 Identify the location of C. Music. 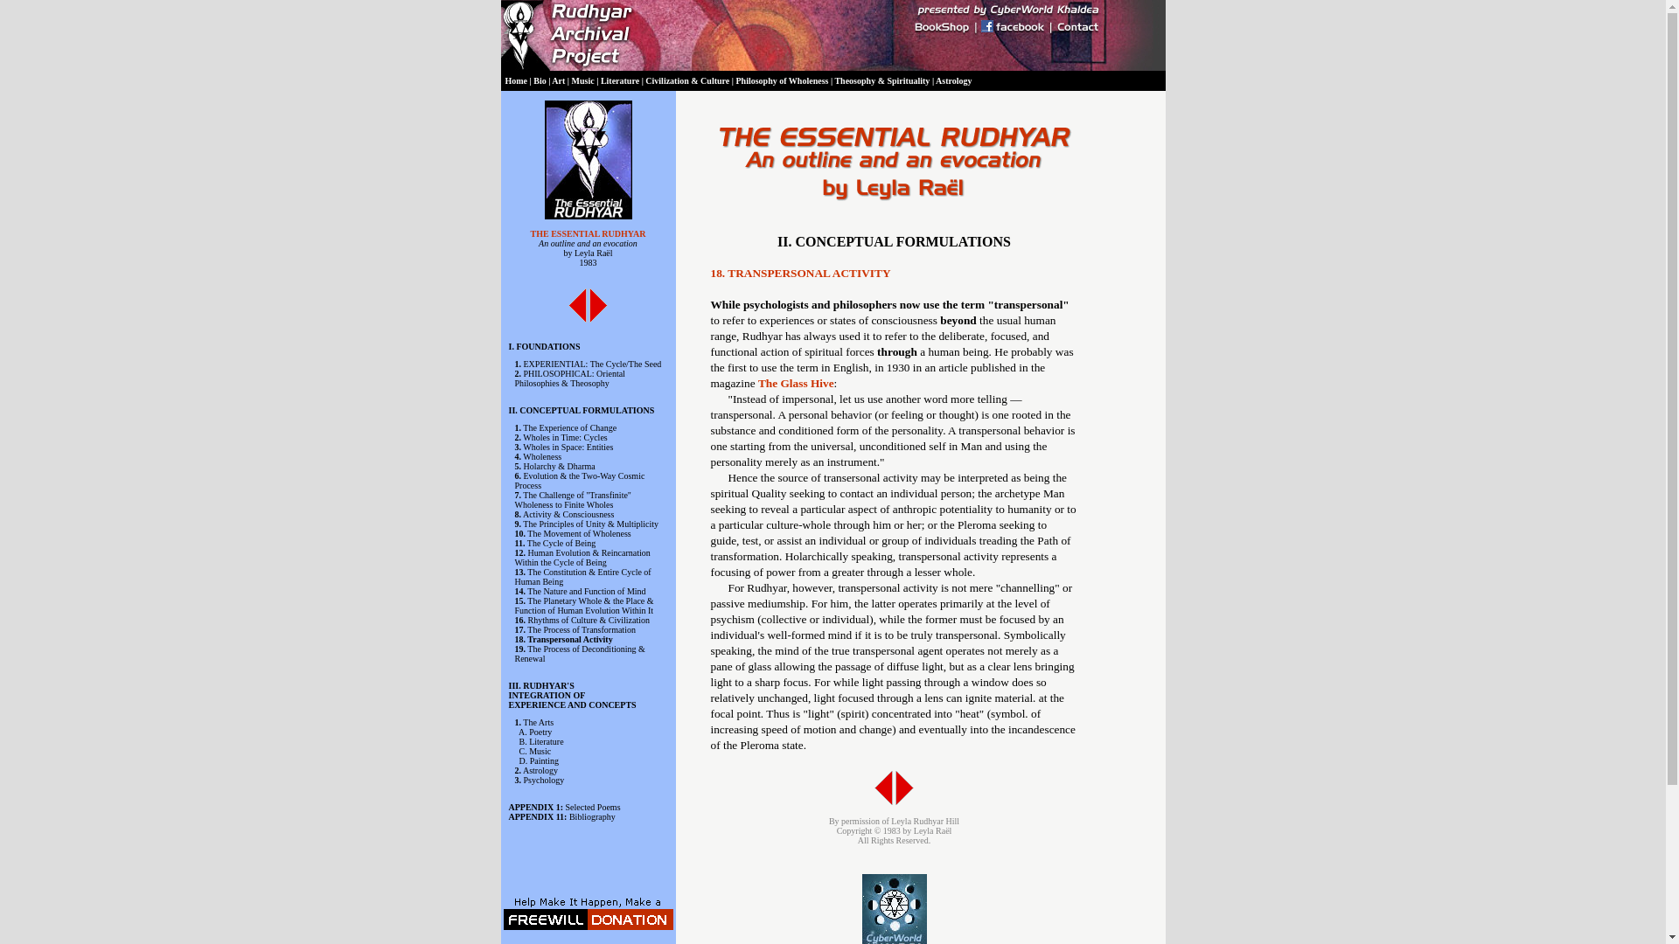
(535, 752).